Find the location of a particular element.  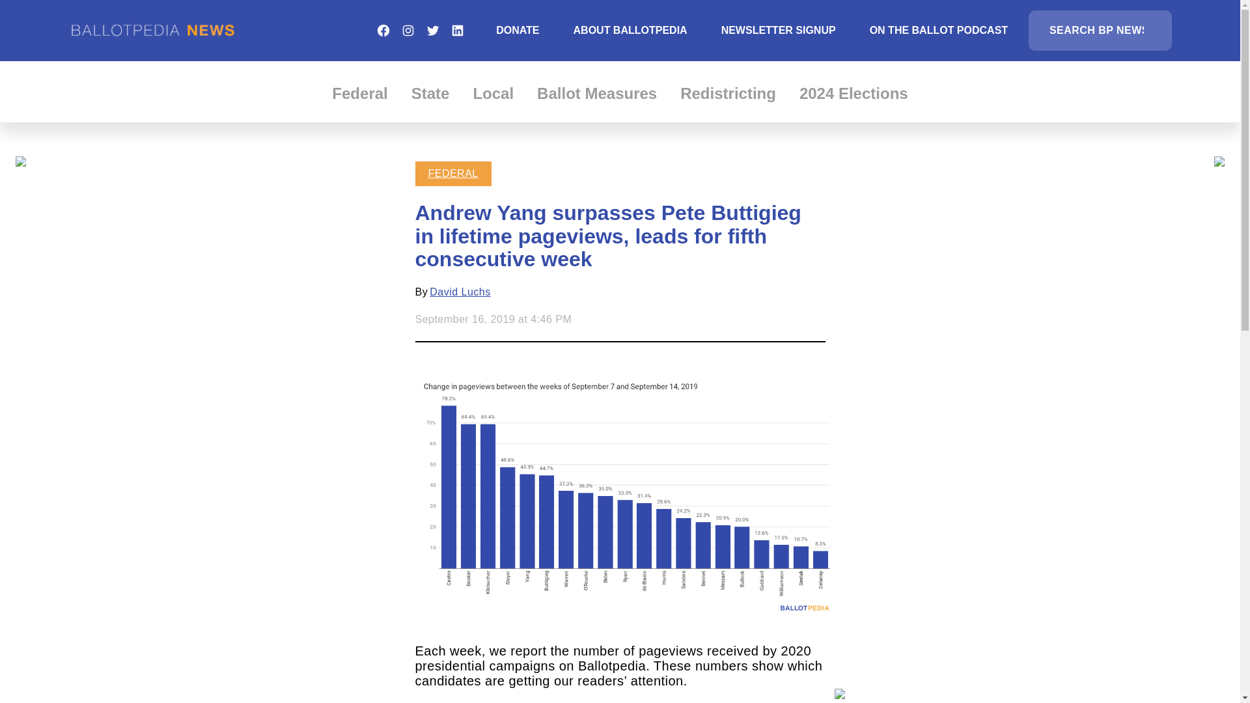

Local is located at coordinates (493, 93).